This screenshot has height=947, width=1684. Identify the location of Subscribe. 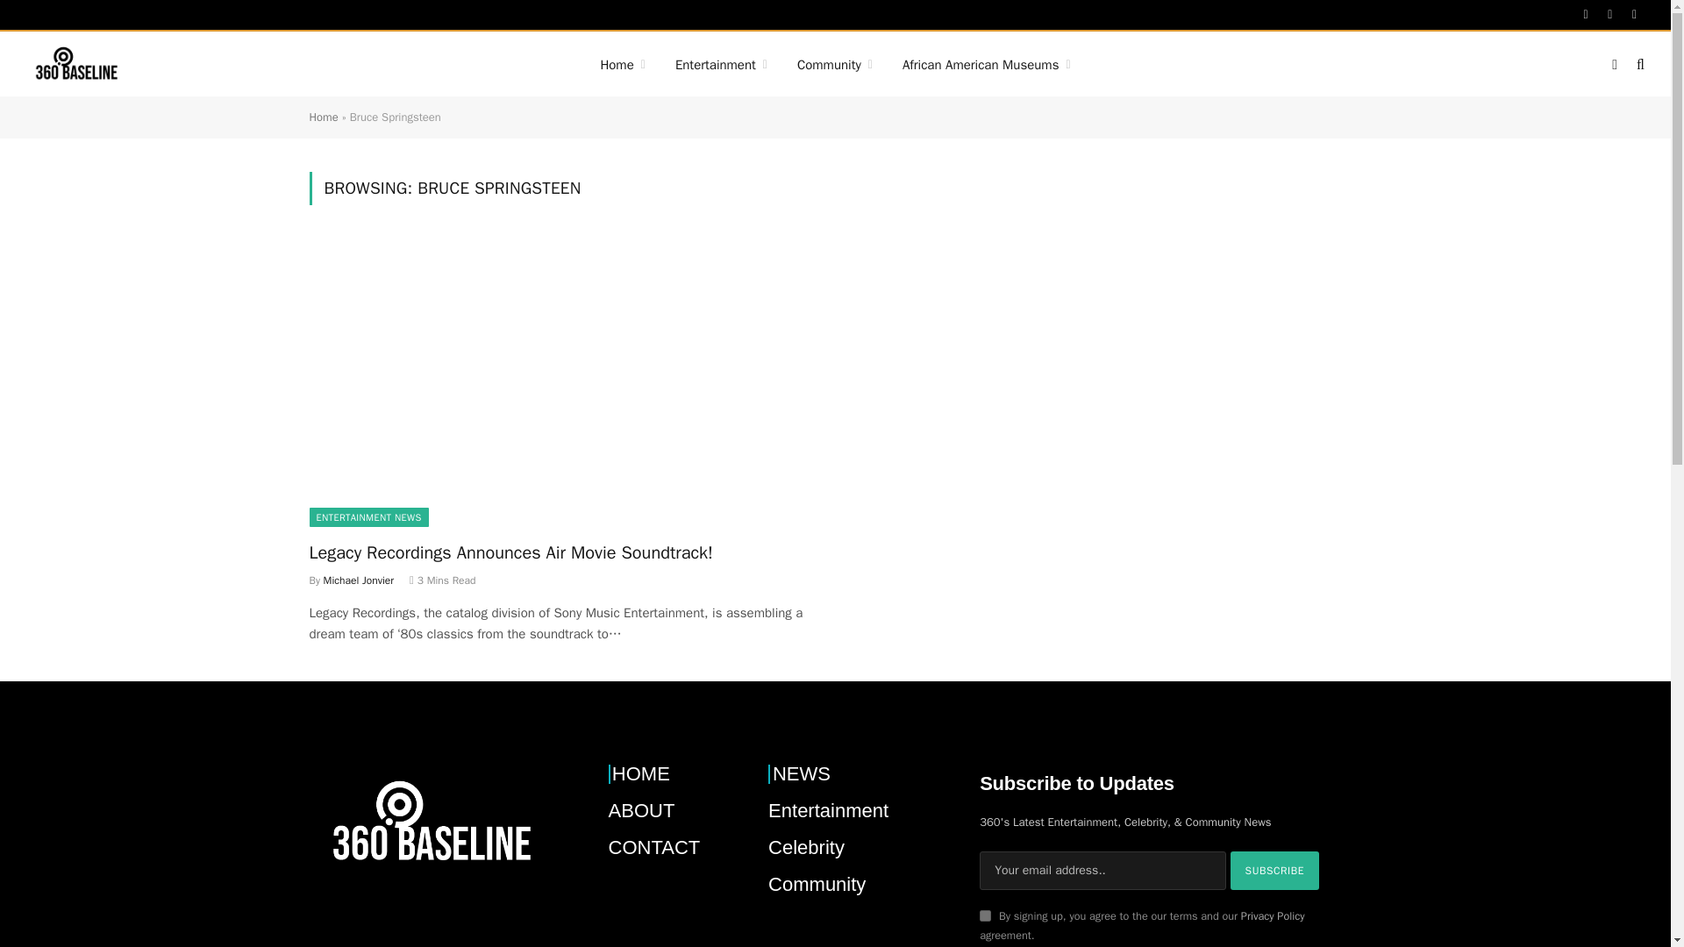
(1275, 870).